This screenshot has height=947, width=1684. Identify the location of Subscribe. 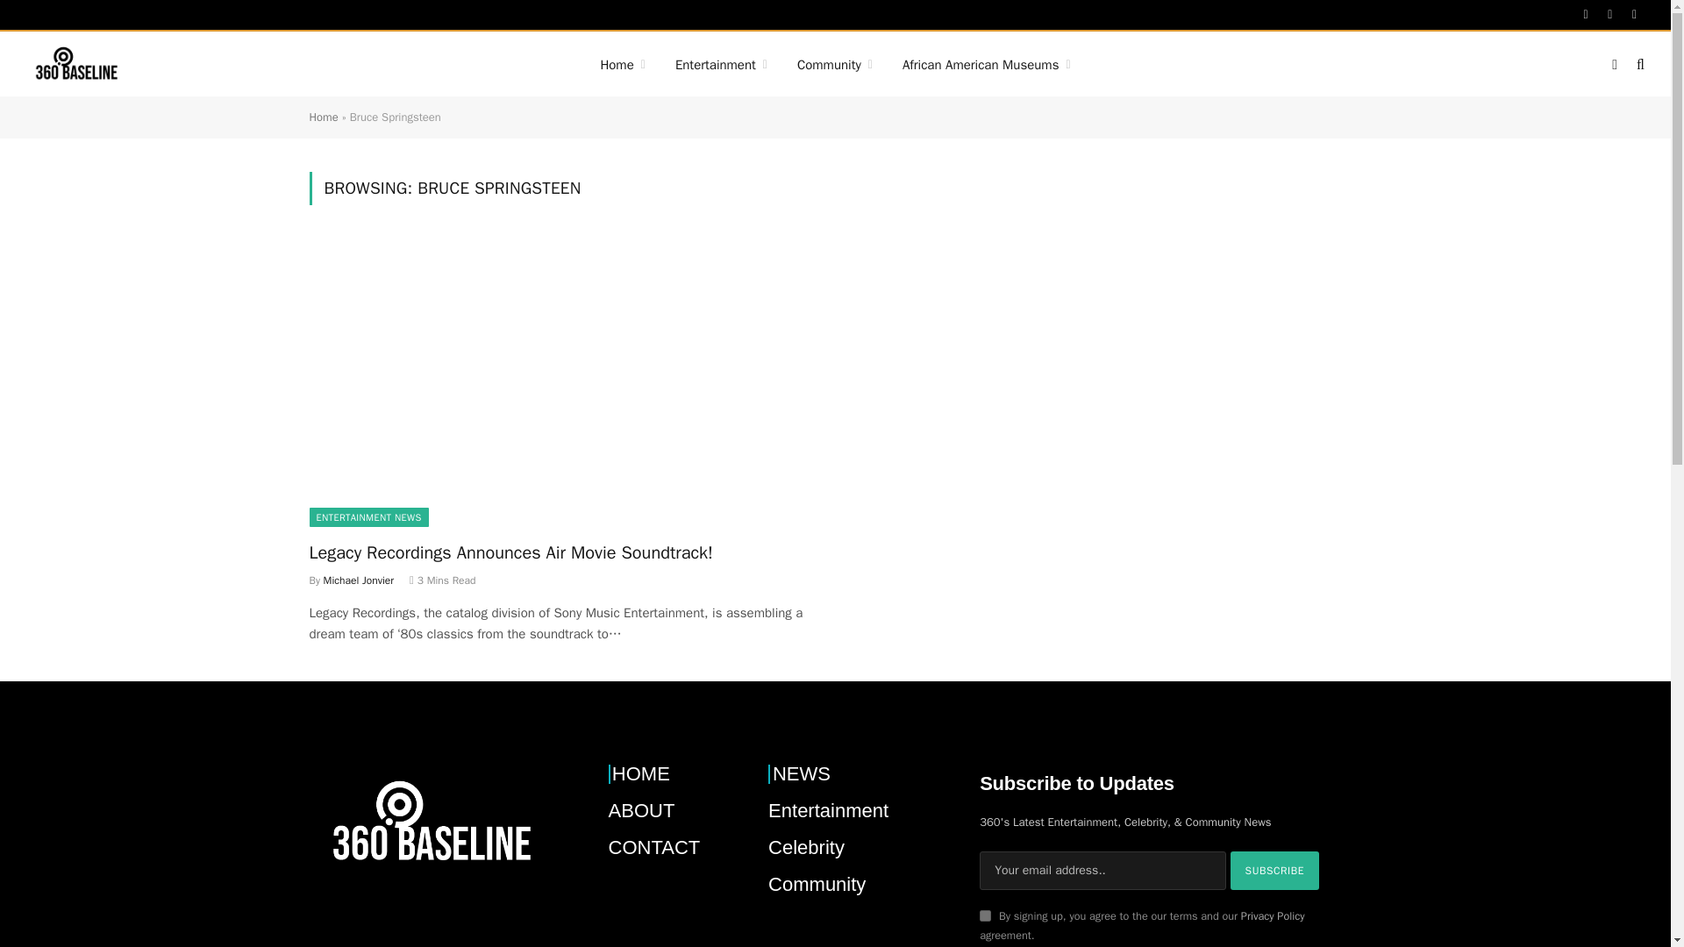
(1275, 870).